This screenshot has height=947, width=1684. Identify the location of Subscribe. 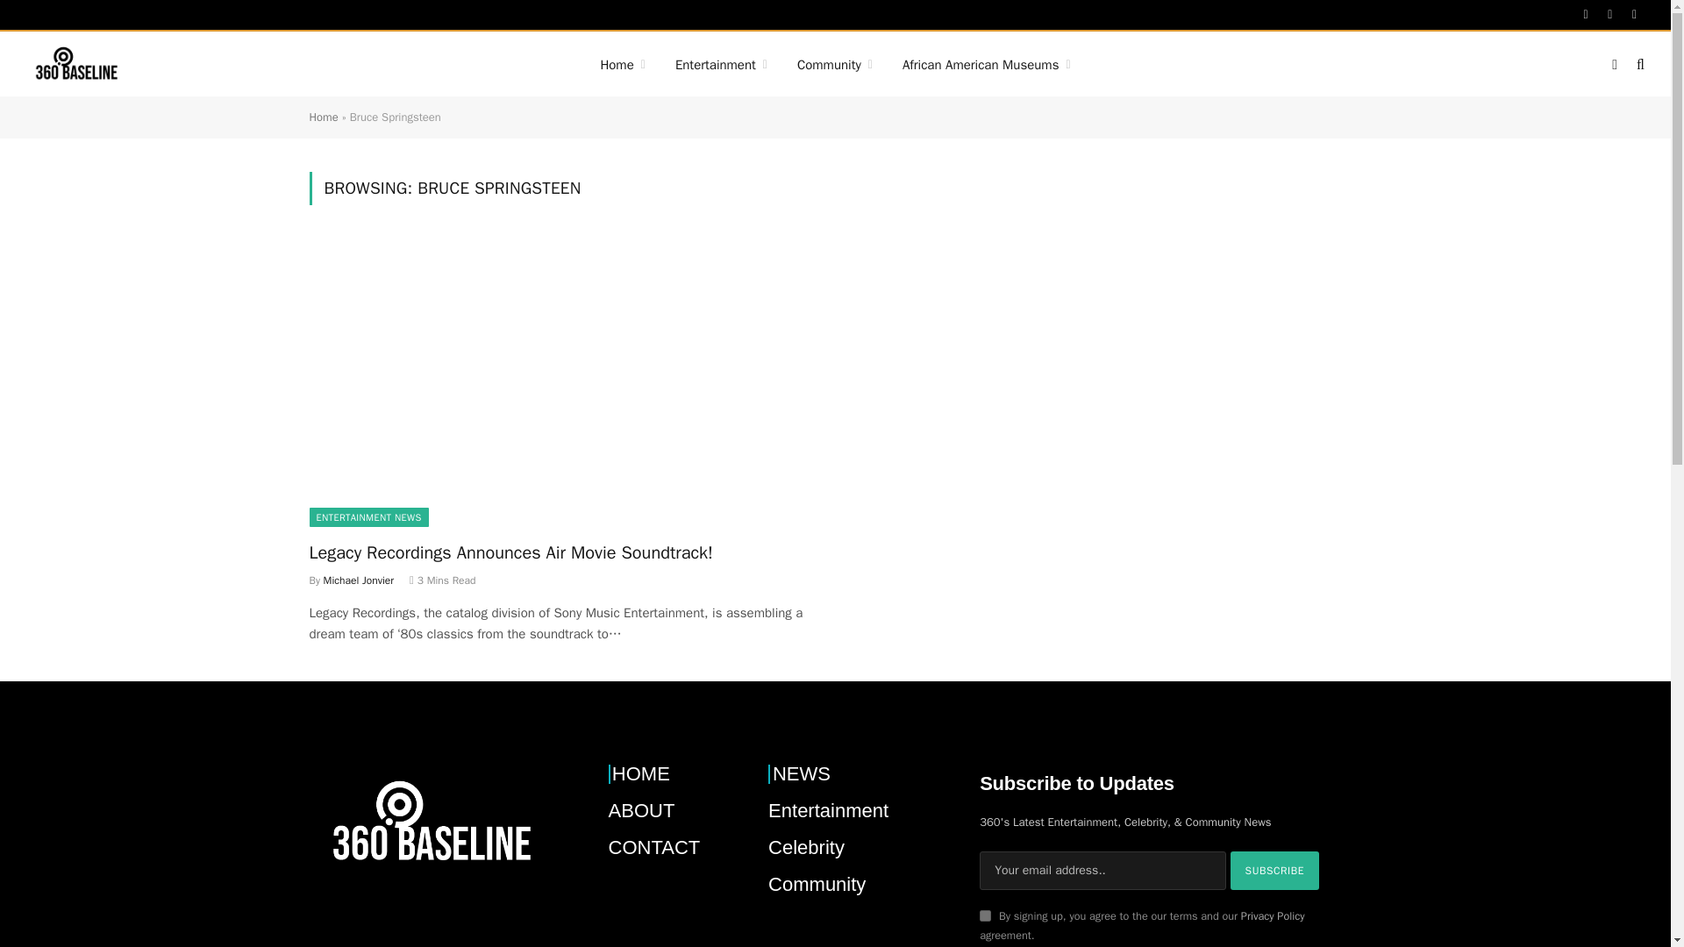
(1275, 870).